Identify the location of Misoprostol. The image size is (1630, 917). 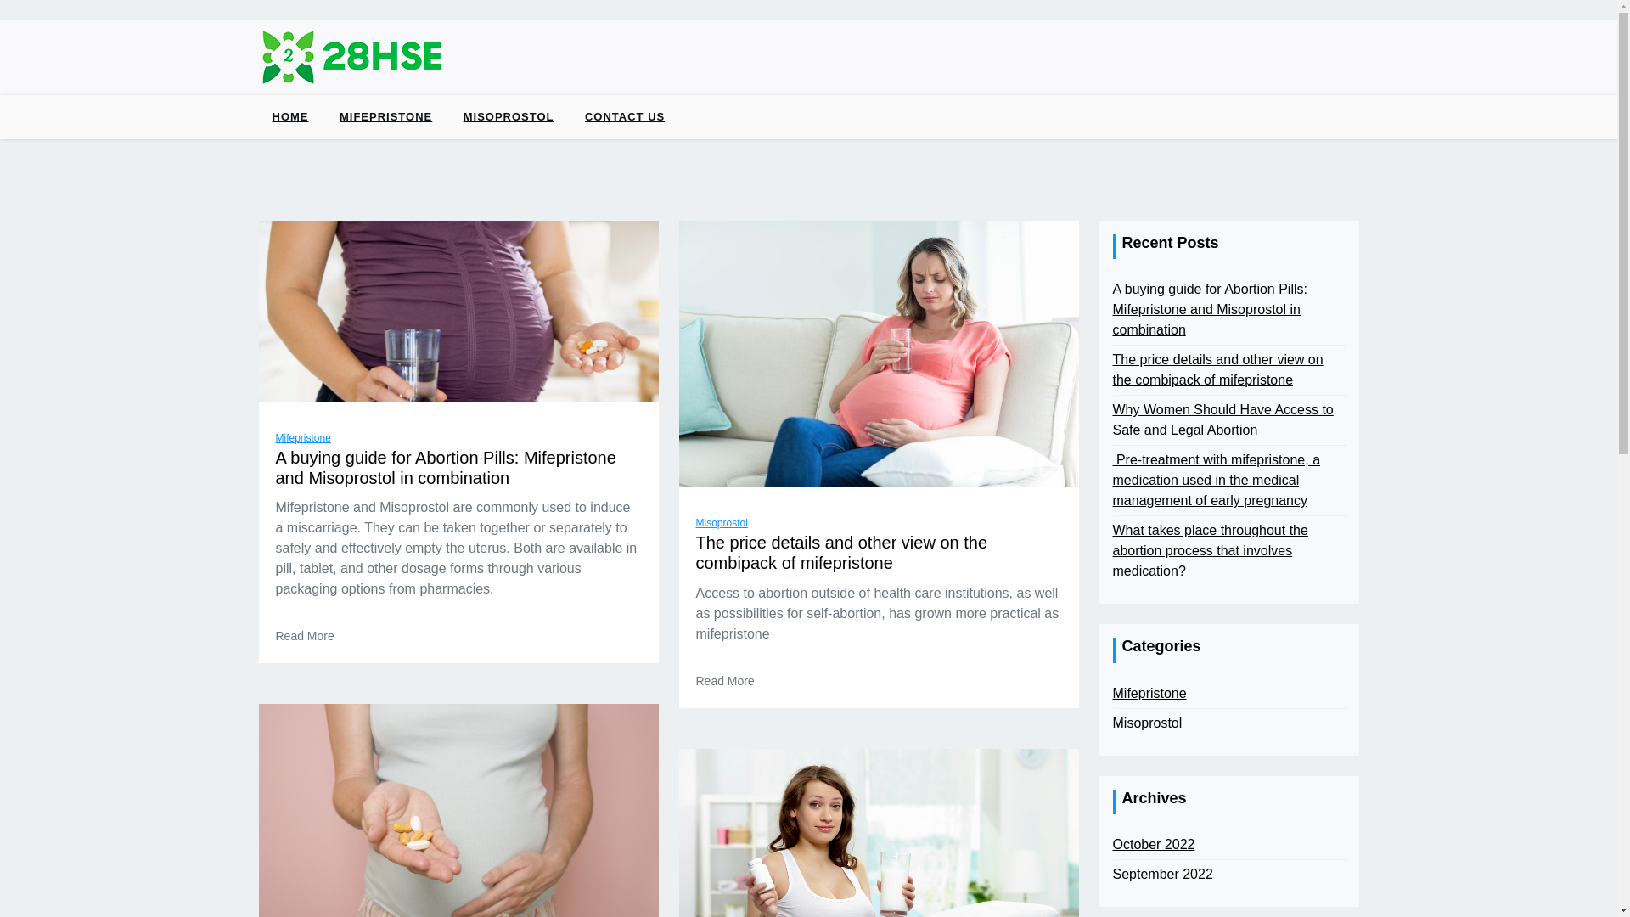
(1147, 723).